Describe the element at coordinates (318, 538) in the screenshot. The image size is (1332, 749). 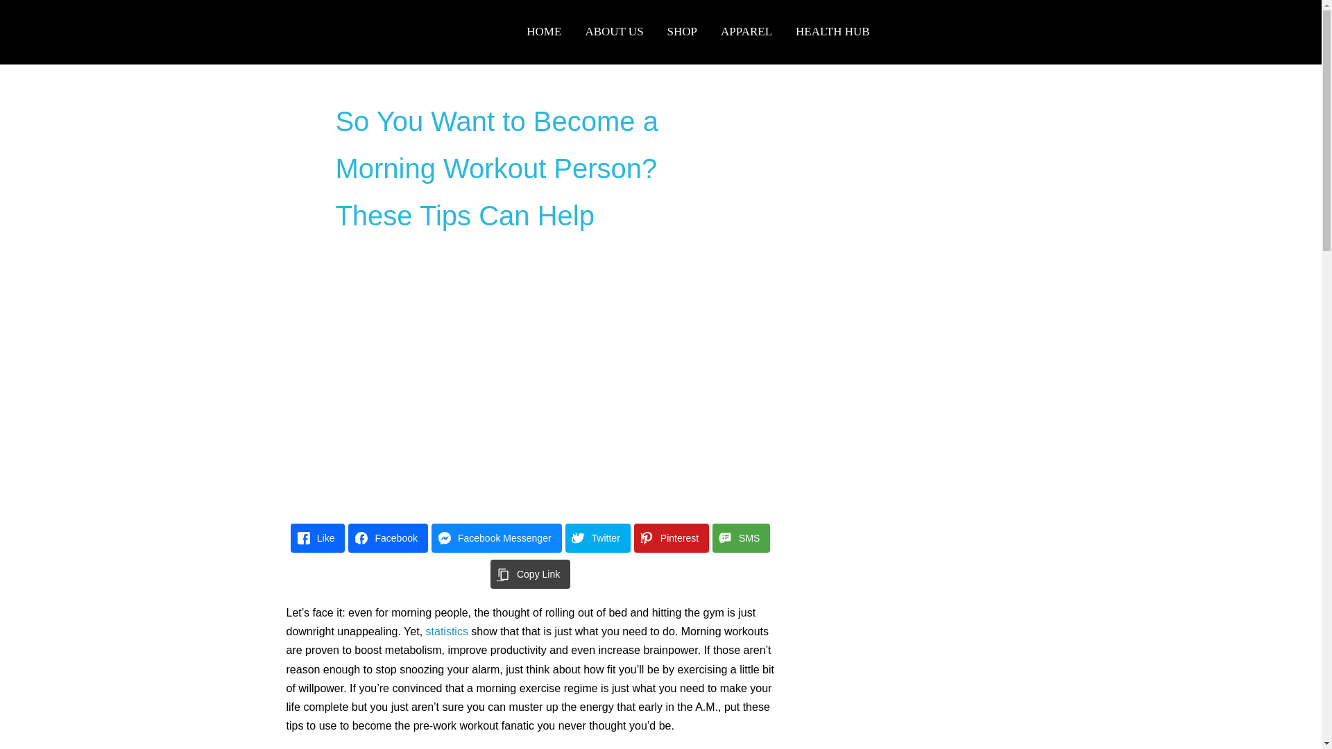
I see `Share on Like` at that location.